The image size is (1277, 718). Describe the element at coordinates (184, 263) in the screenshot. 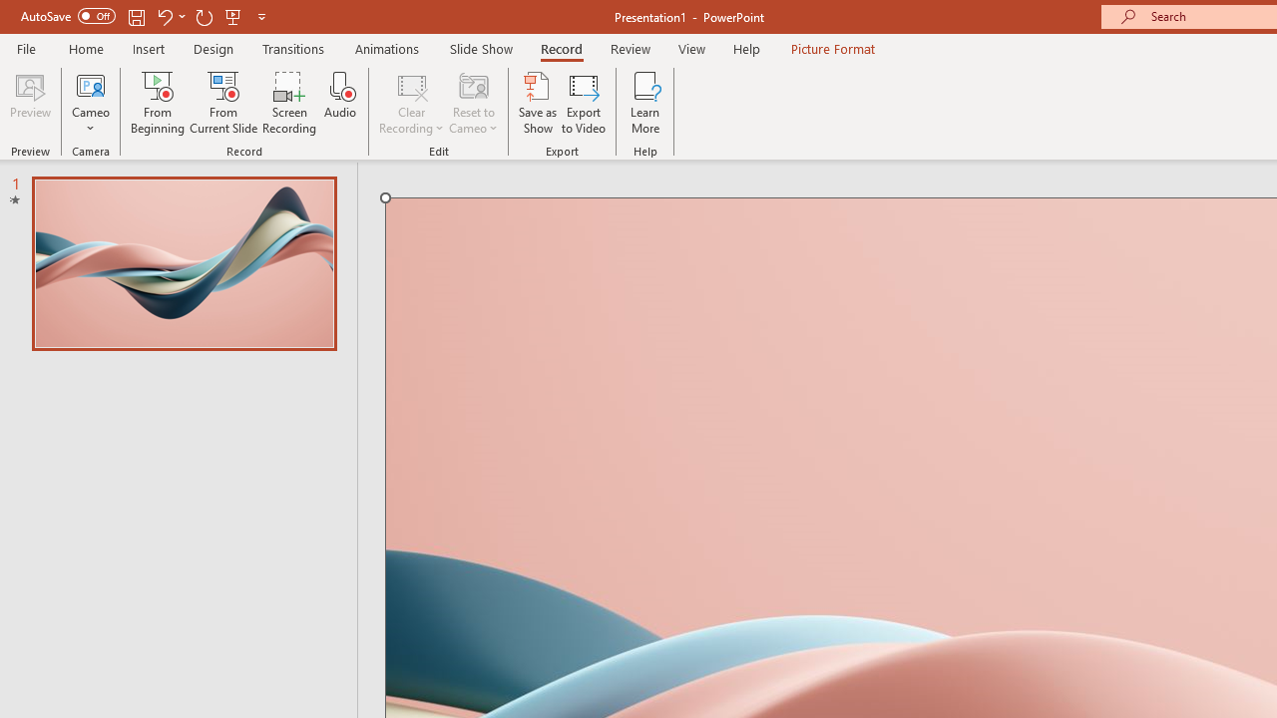

I see `Slide` at that location.